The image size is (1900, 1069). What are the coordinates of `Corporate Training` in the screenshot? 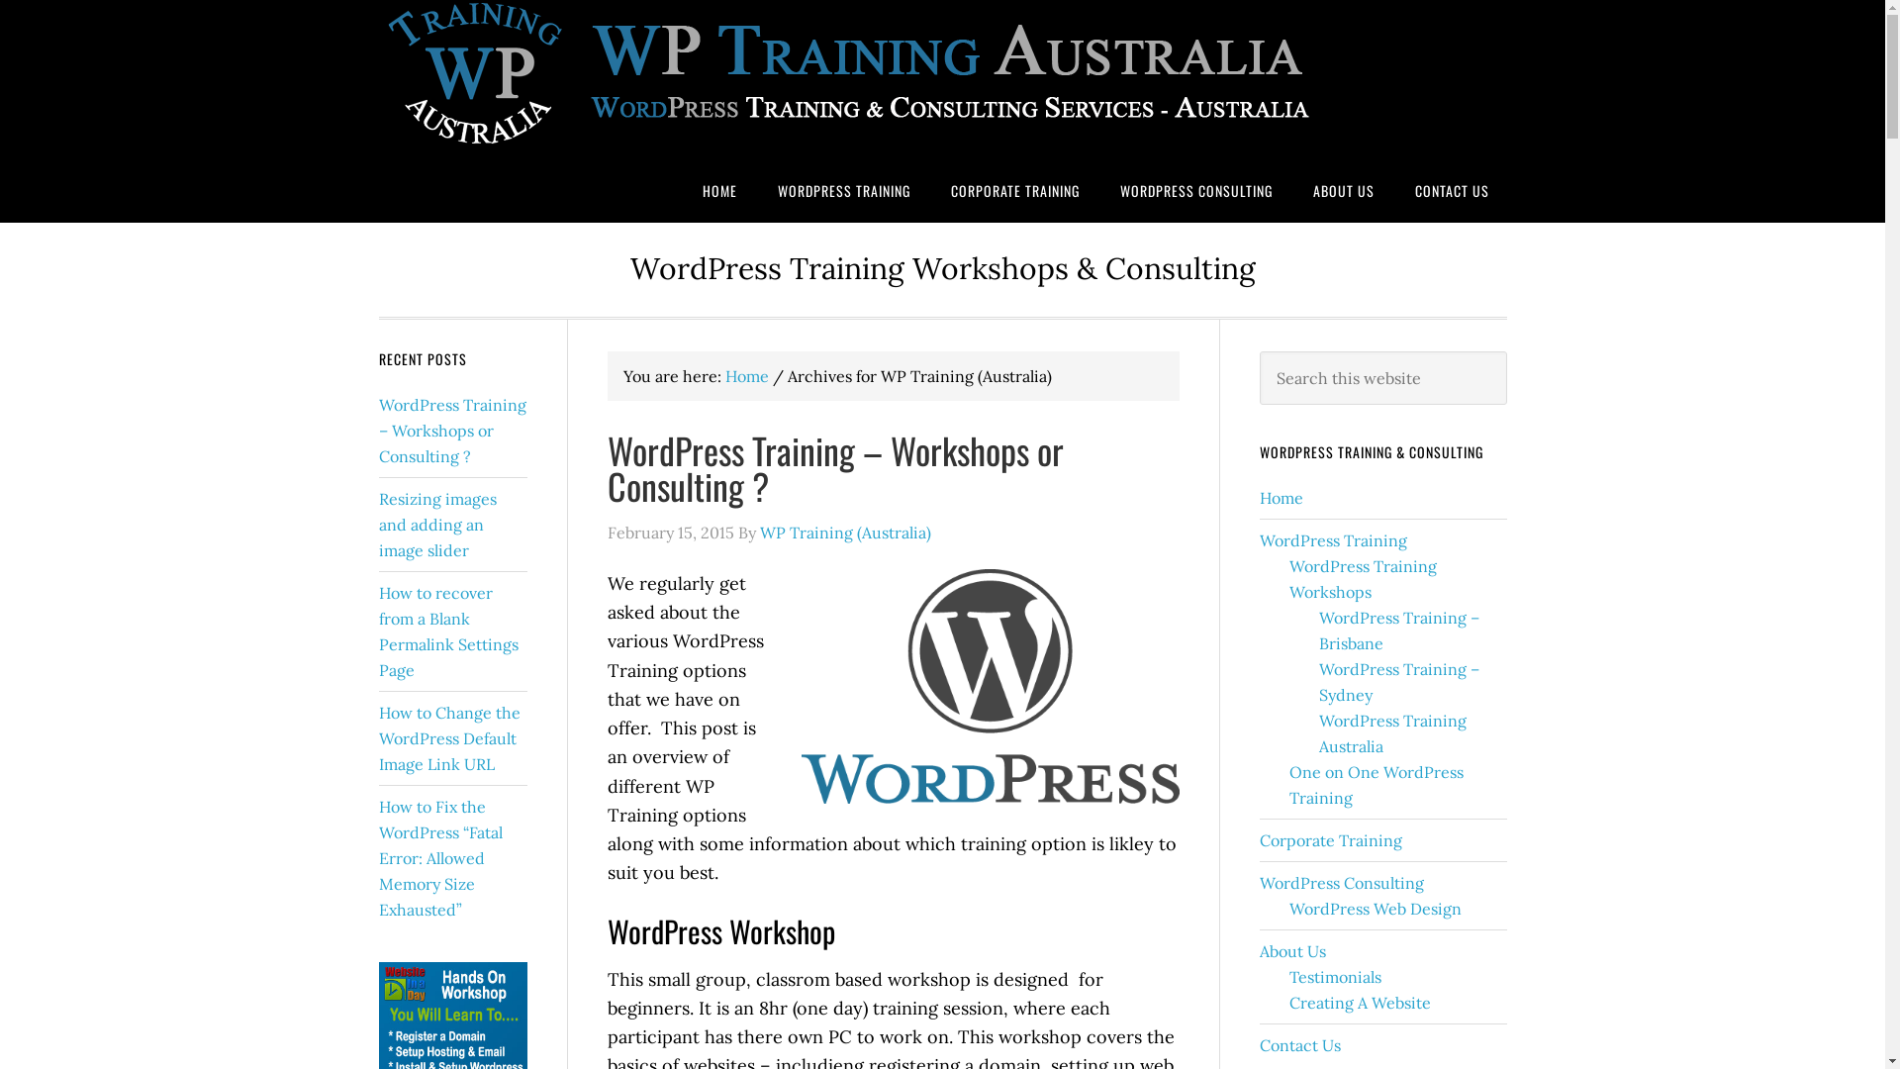 It's located at (1330, 840).